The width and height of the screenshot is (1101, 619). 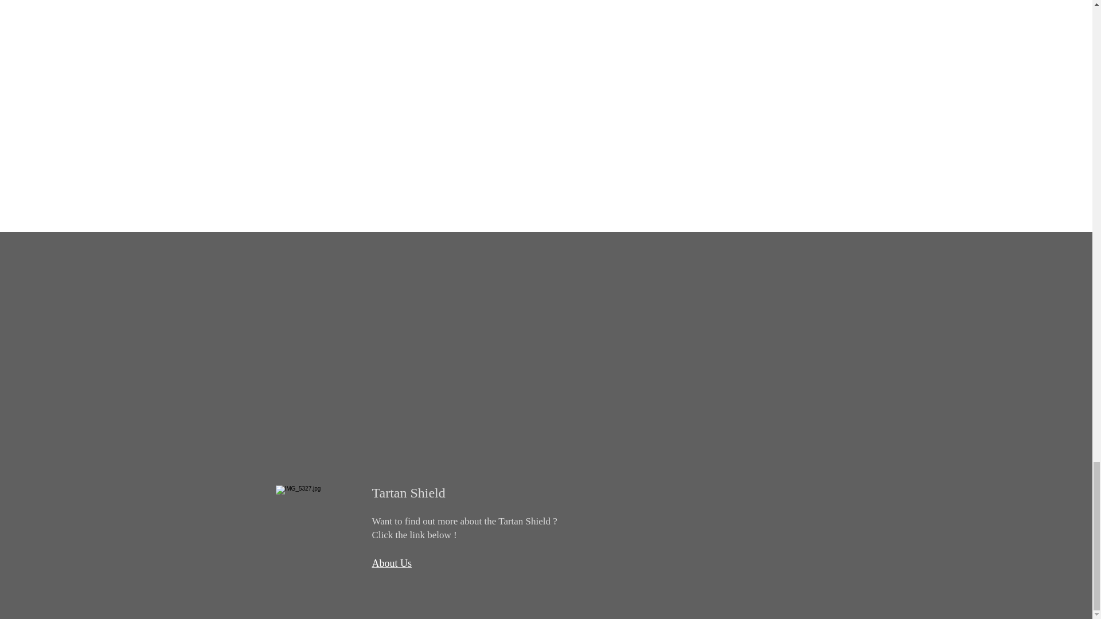 I want to click on About Us, so click(x=392, y=563).